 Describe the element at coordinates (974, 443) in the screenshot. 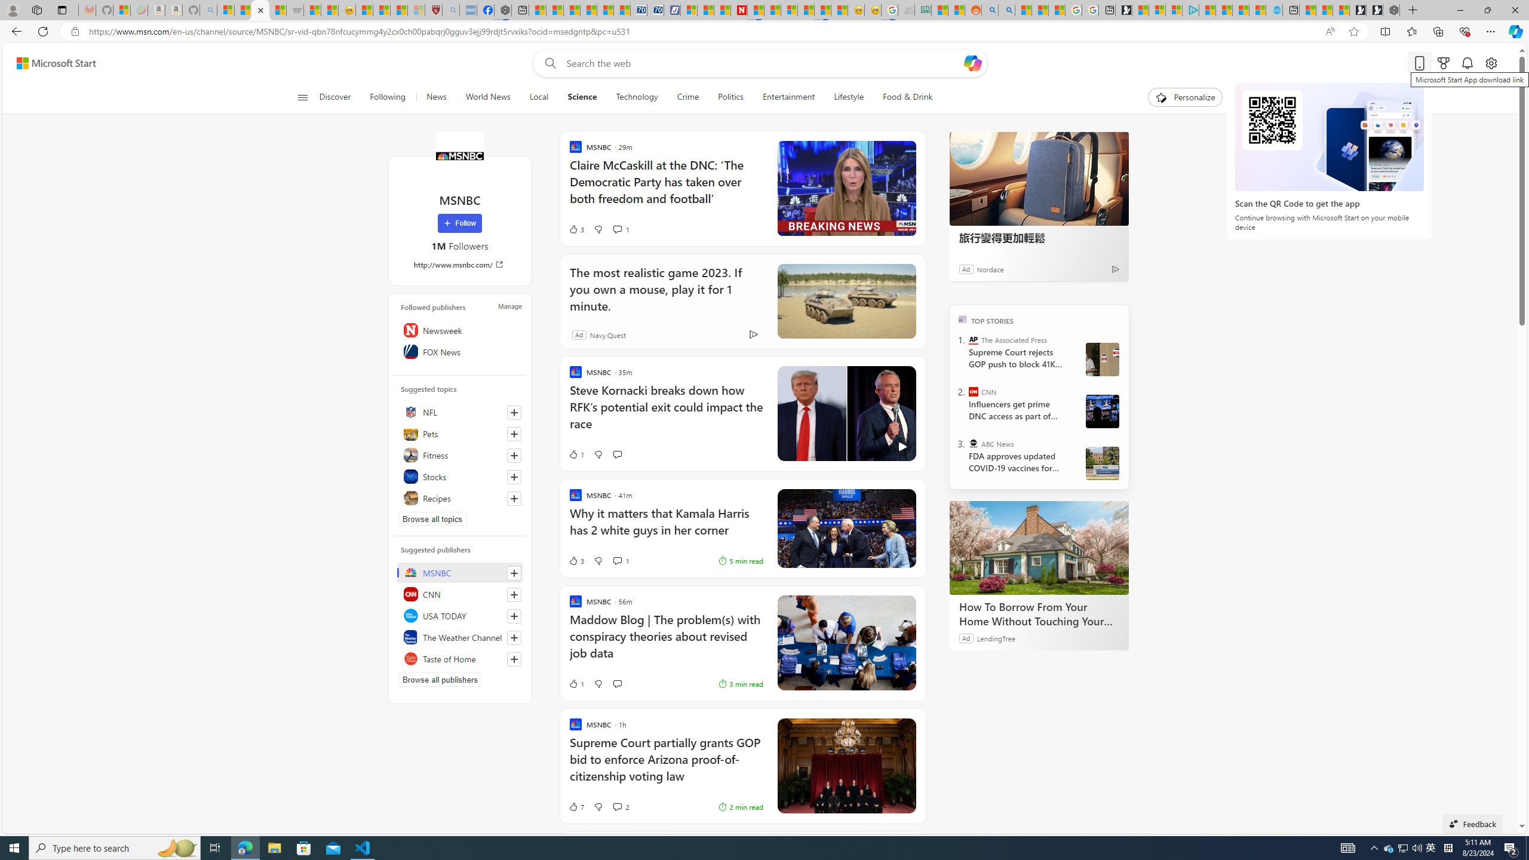

I see `ABC News` at that location.